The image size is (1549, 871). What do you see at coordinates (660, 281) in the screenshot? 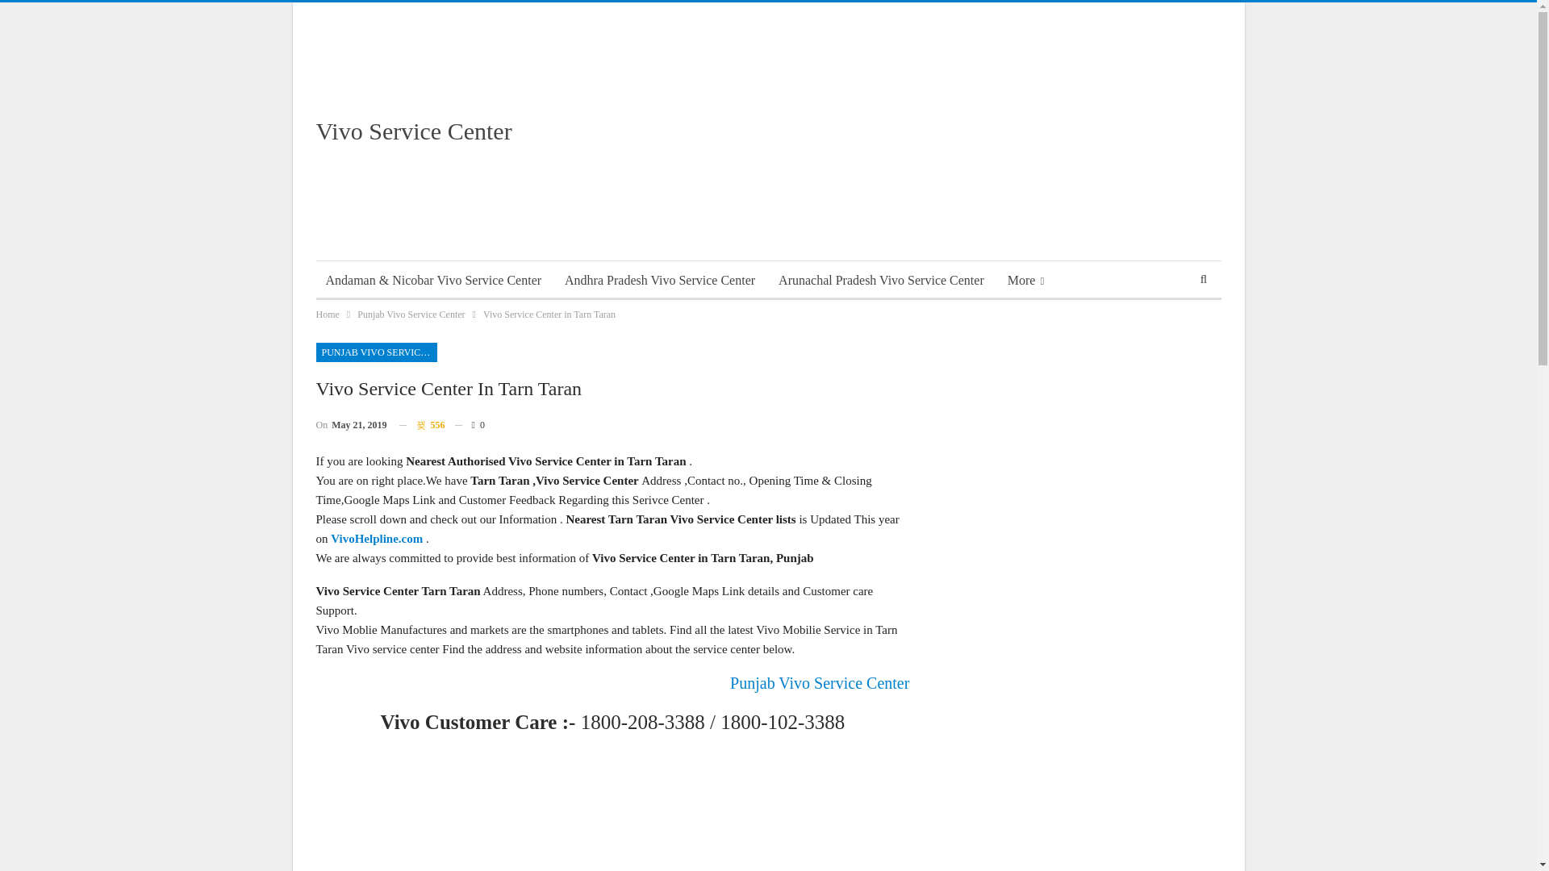
I see `Andhra Pradesh Vivo Service Center` at bounding box center [660, 281].